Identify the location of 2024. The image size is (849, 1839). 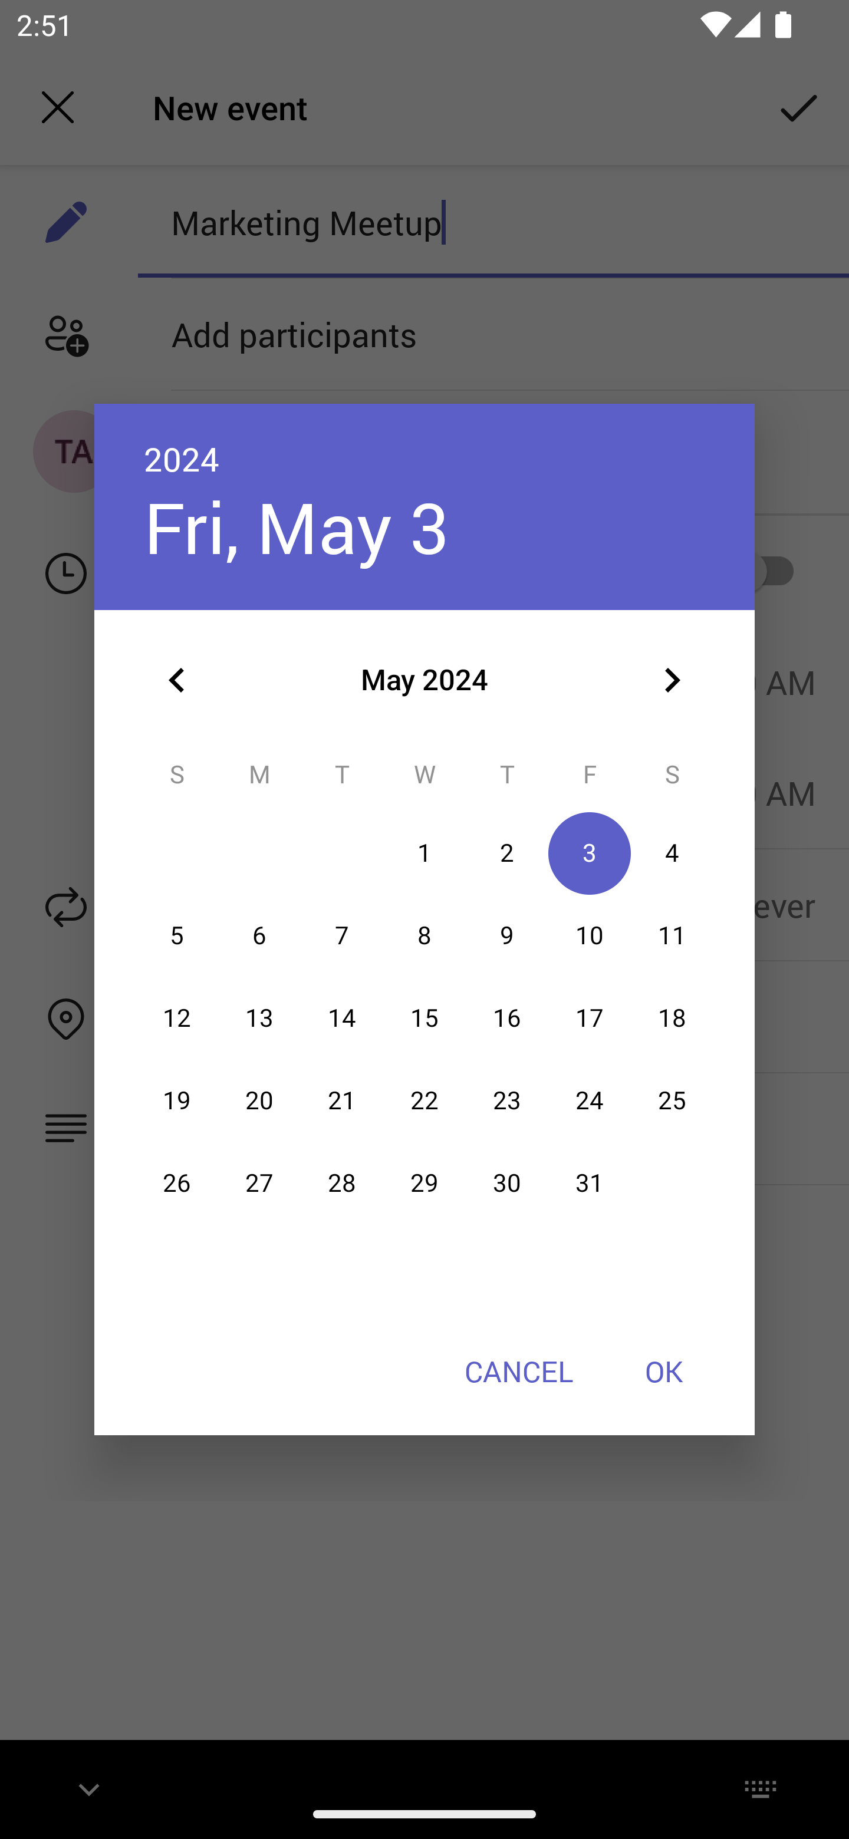
(182, 459).